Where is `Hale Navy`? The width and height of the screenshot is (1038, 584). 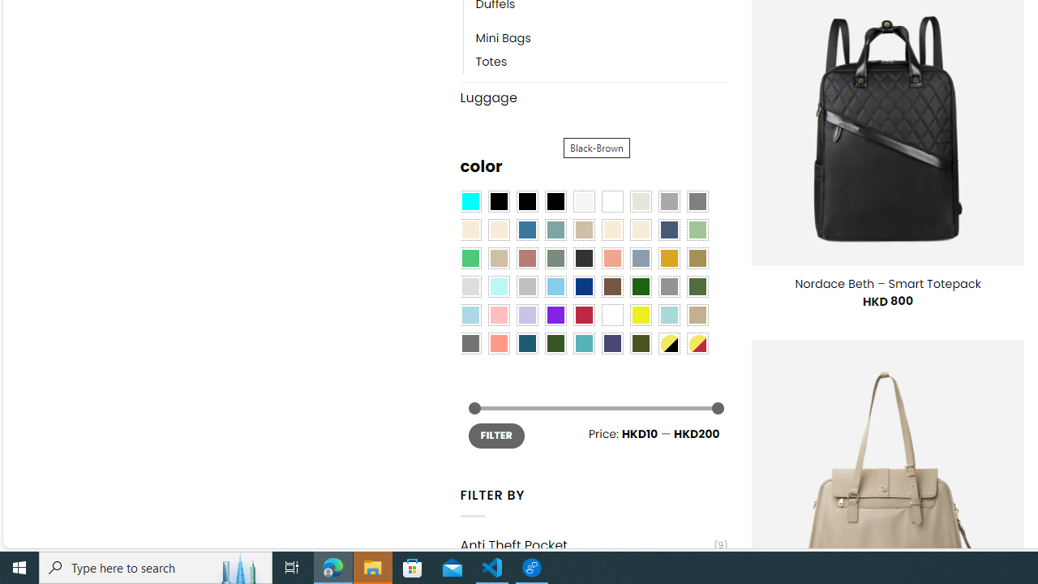 Hale Navy is located at coordinates (668, 230).